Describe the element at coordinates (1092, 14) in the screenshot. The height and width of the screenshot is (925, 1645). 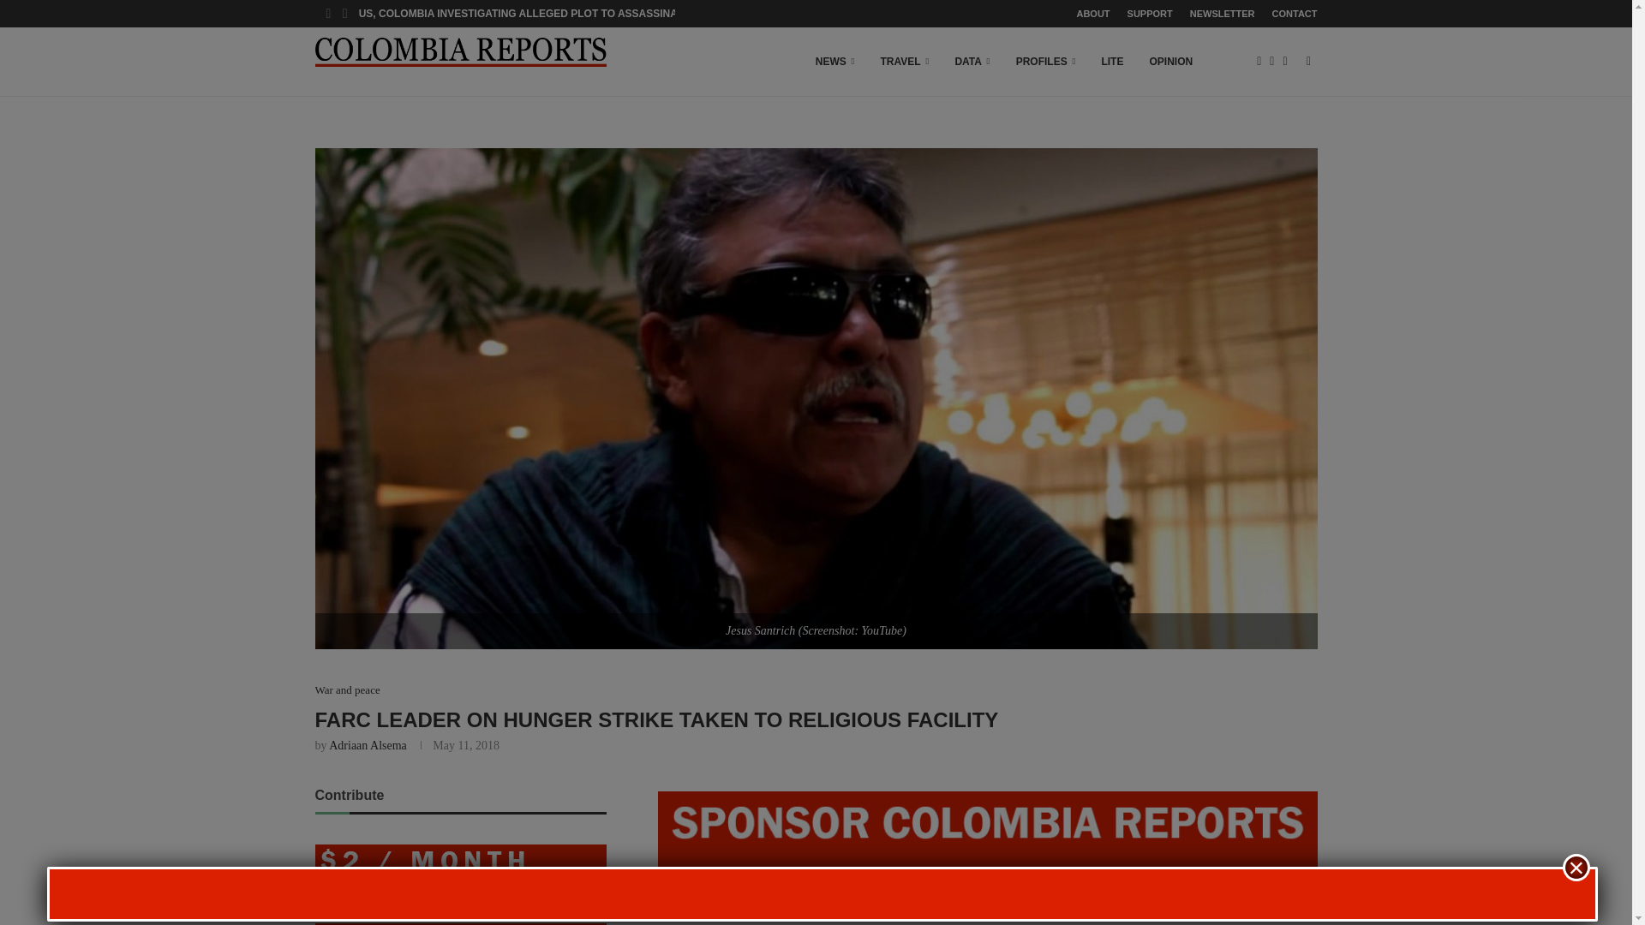
I see `ABOUT` at that location.